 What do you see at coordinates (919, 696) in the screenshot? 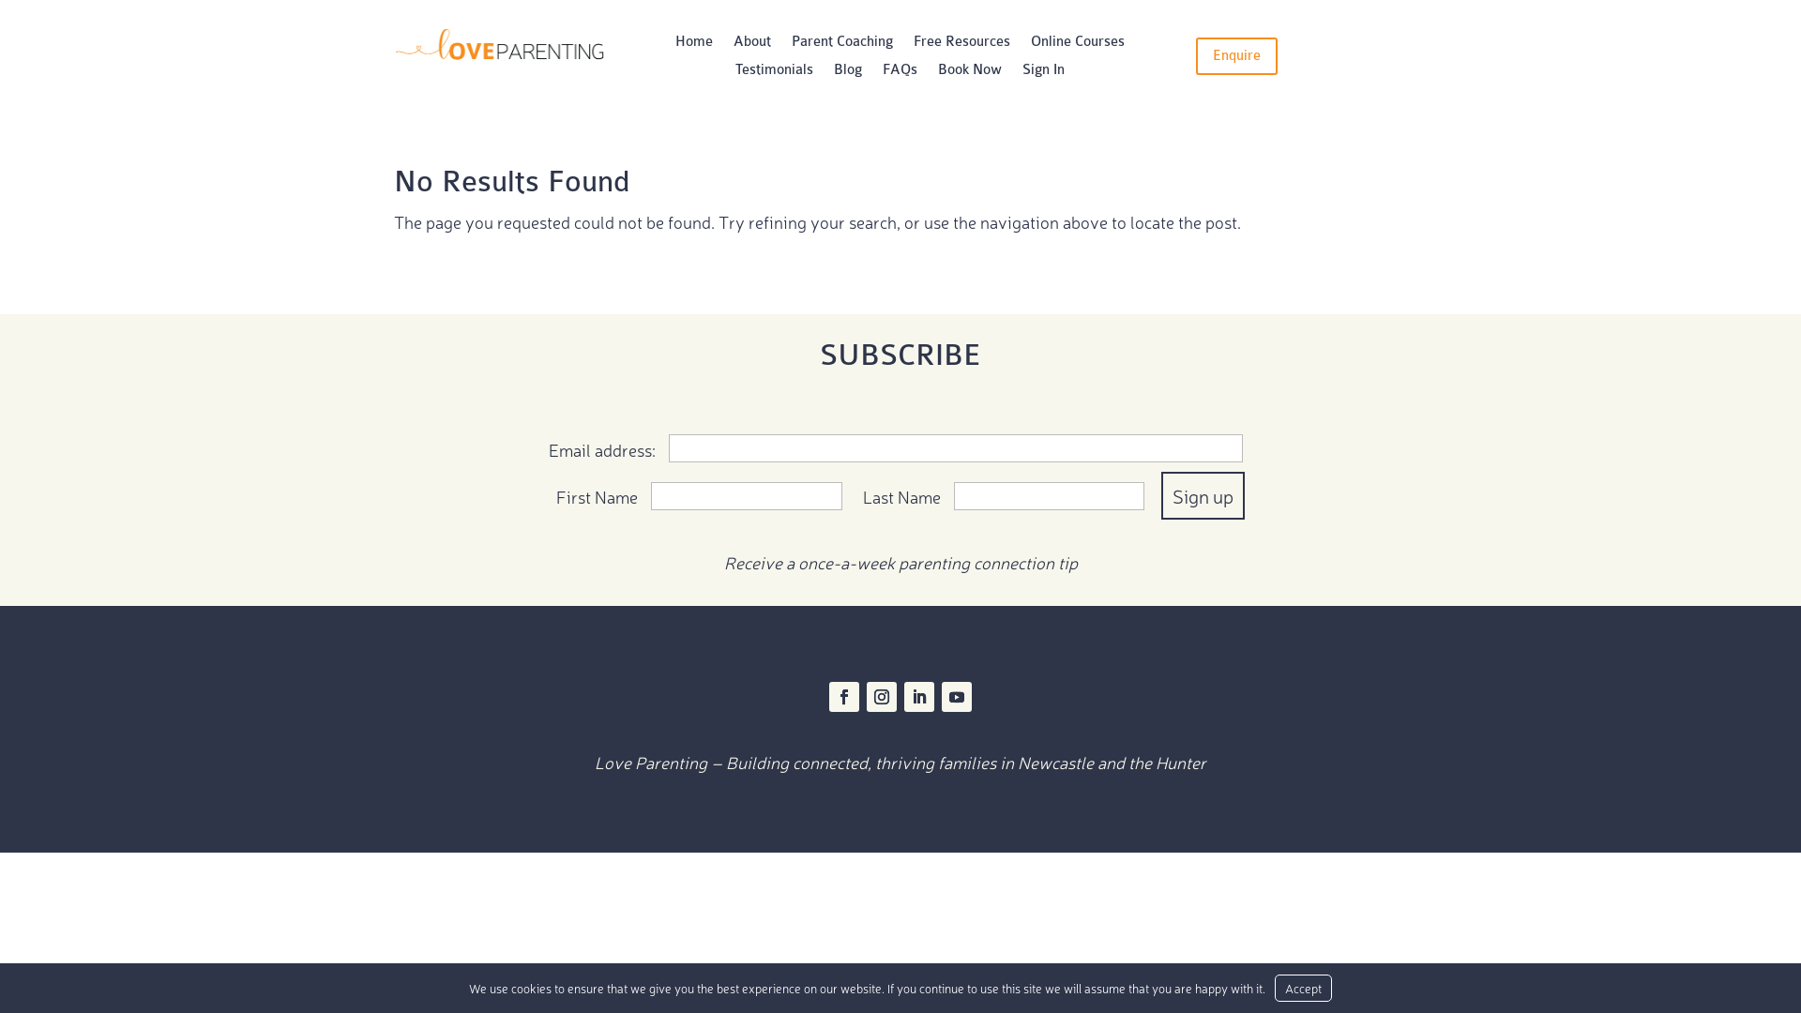
I see `Follow on LinkedIn` at bounding box center [919, 696].